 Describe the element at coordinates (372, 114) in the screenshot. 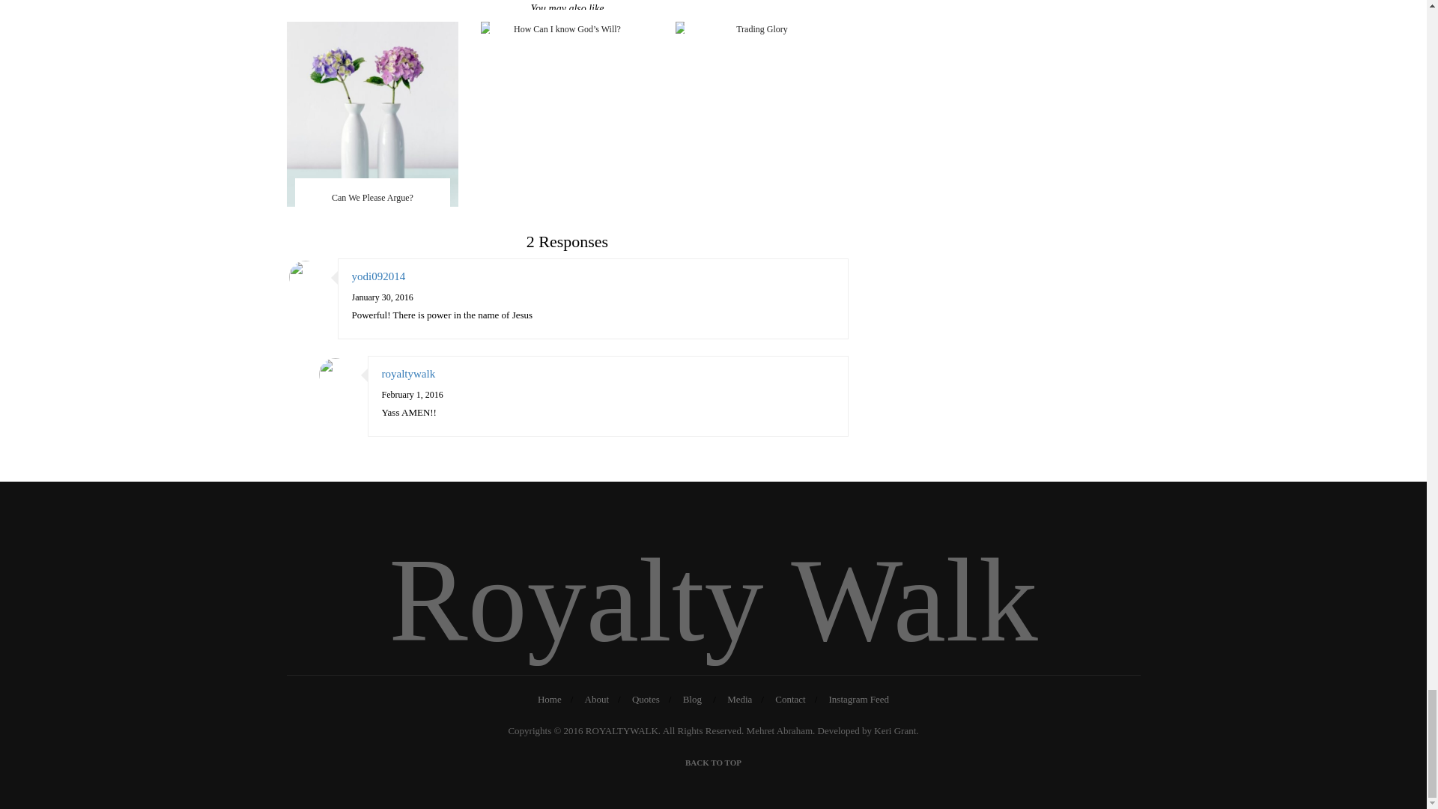

I see `Can We Please Argue?` at that location.